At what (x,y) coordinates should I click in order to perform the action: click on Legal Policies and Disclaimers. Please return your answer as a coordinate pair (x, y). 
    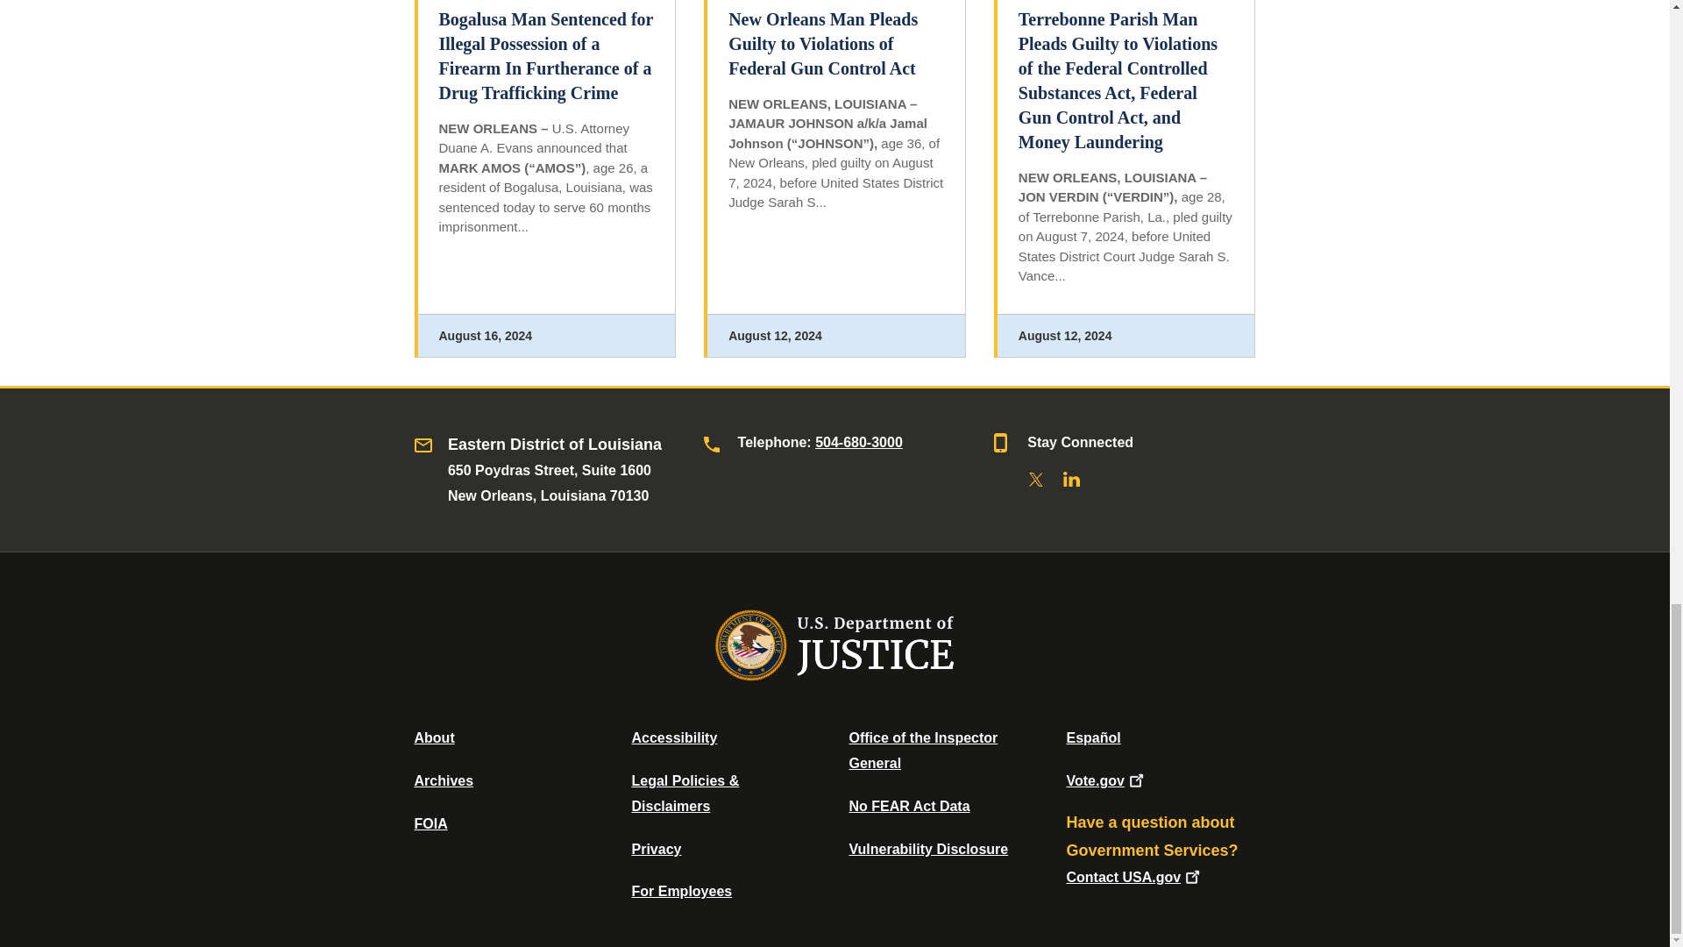
    Looking at the image, I should click on (685, 793).